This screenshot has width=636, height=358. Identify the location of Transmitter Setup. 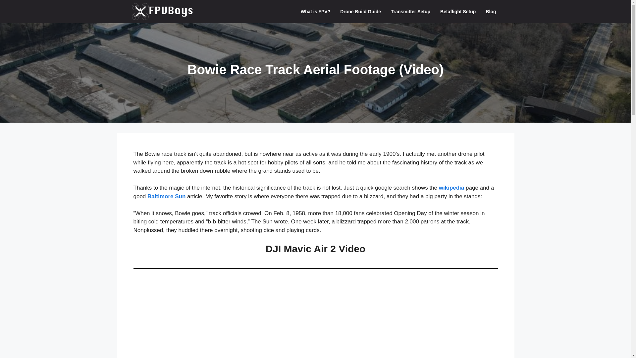
(410, 12).